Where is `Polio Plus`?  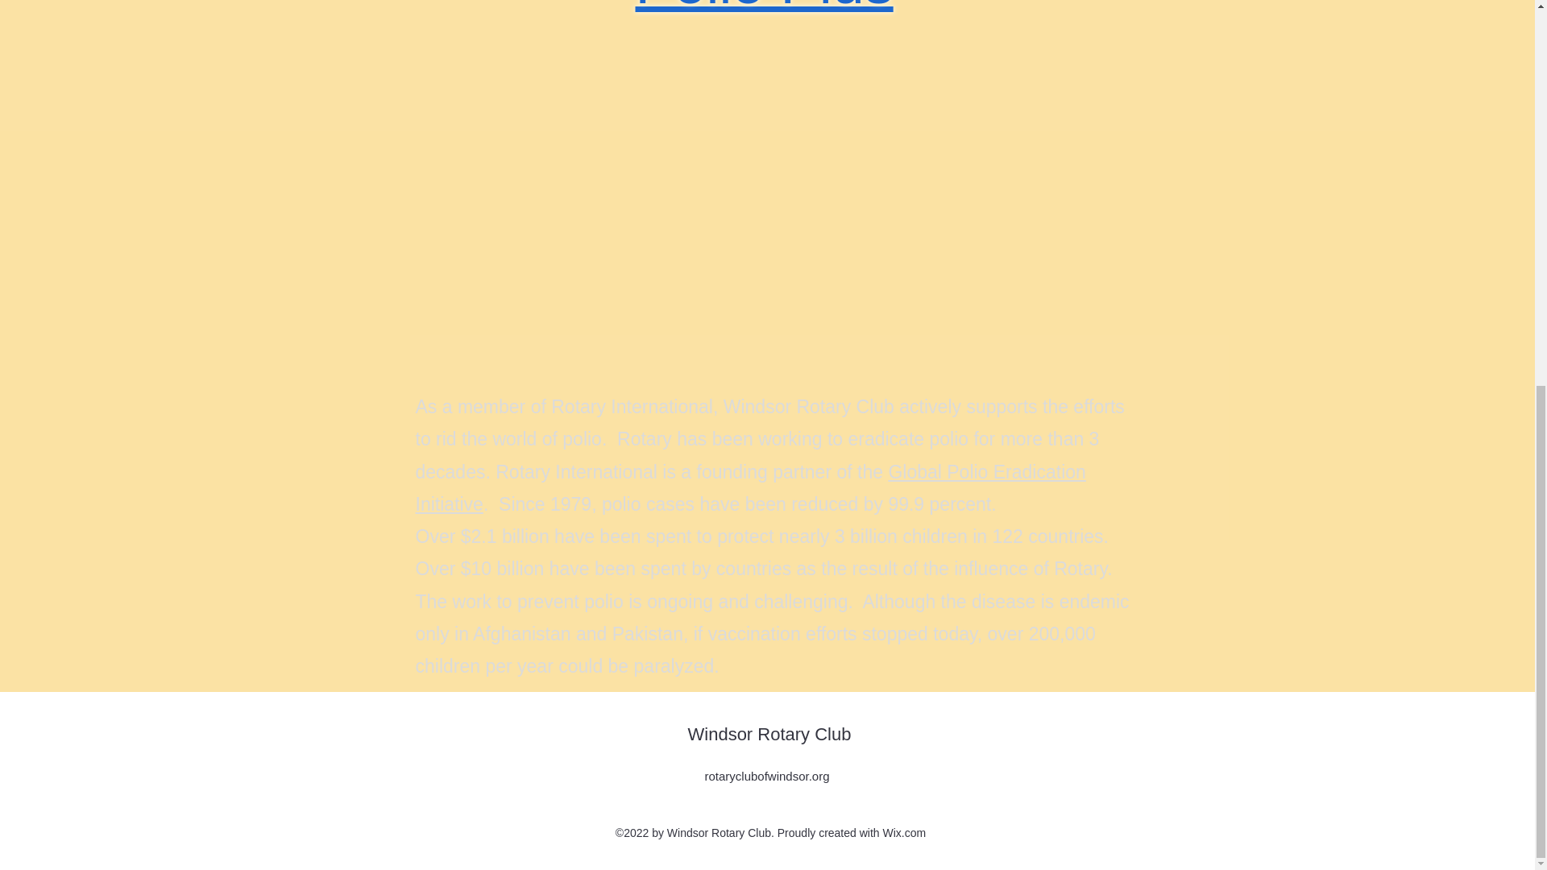
Polio Plus is located at coordinates (763, 8).